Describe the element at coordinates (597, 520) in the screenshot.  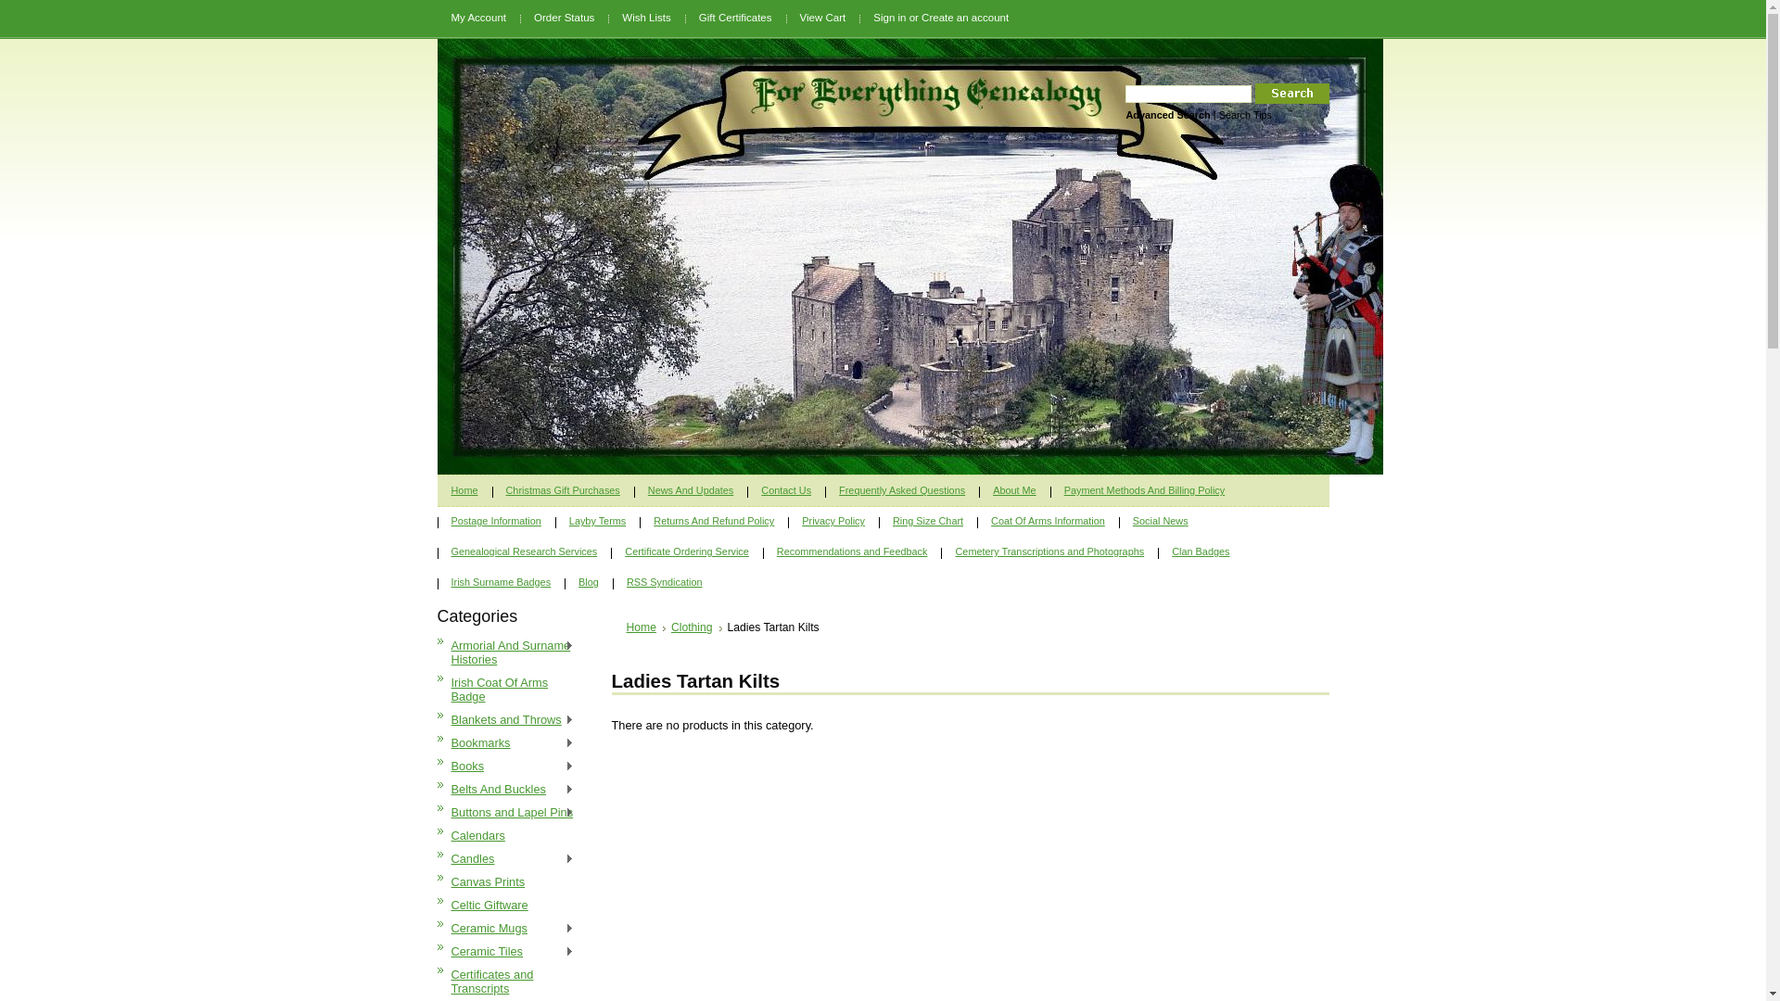
I see `Layby Terms` at that location.